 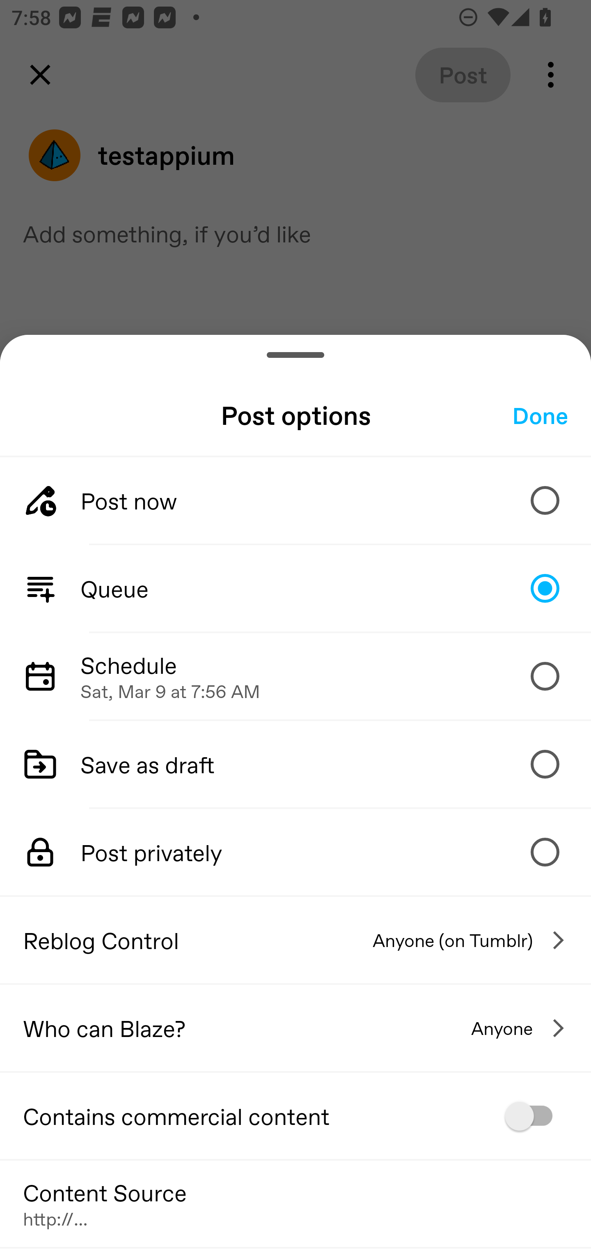 What do you see at coordinates (295, 676) in the screenshot?
I see `Schedule Sat, Mar 9 at 7:56 AM` at bounding box center [295, 676].